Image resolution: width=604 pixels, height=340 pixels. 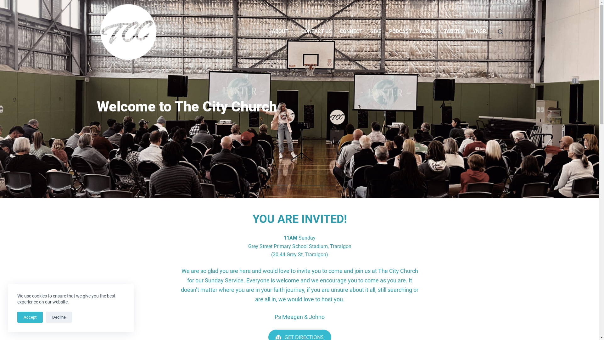 I want to click on Accept, so click(x=30, y=317).